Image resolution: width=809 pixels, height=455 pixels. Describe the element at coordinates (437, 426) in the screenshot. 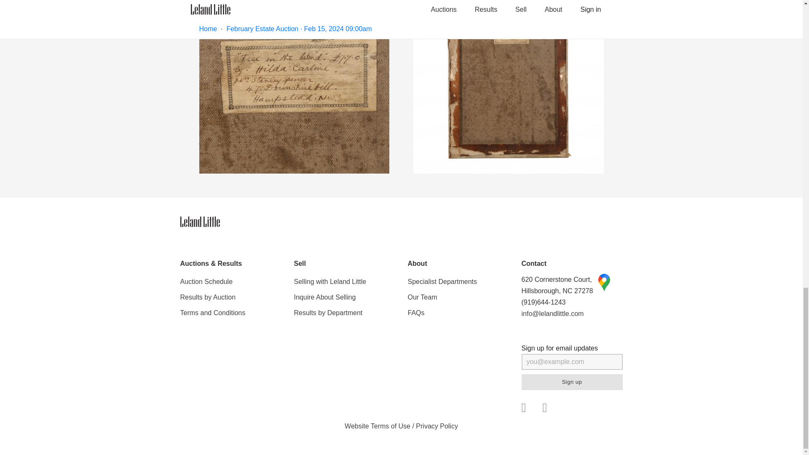

I see `Privacy Policy` at that location.